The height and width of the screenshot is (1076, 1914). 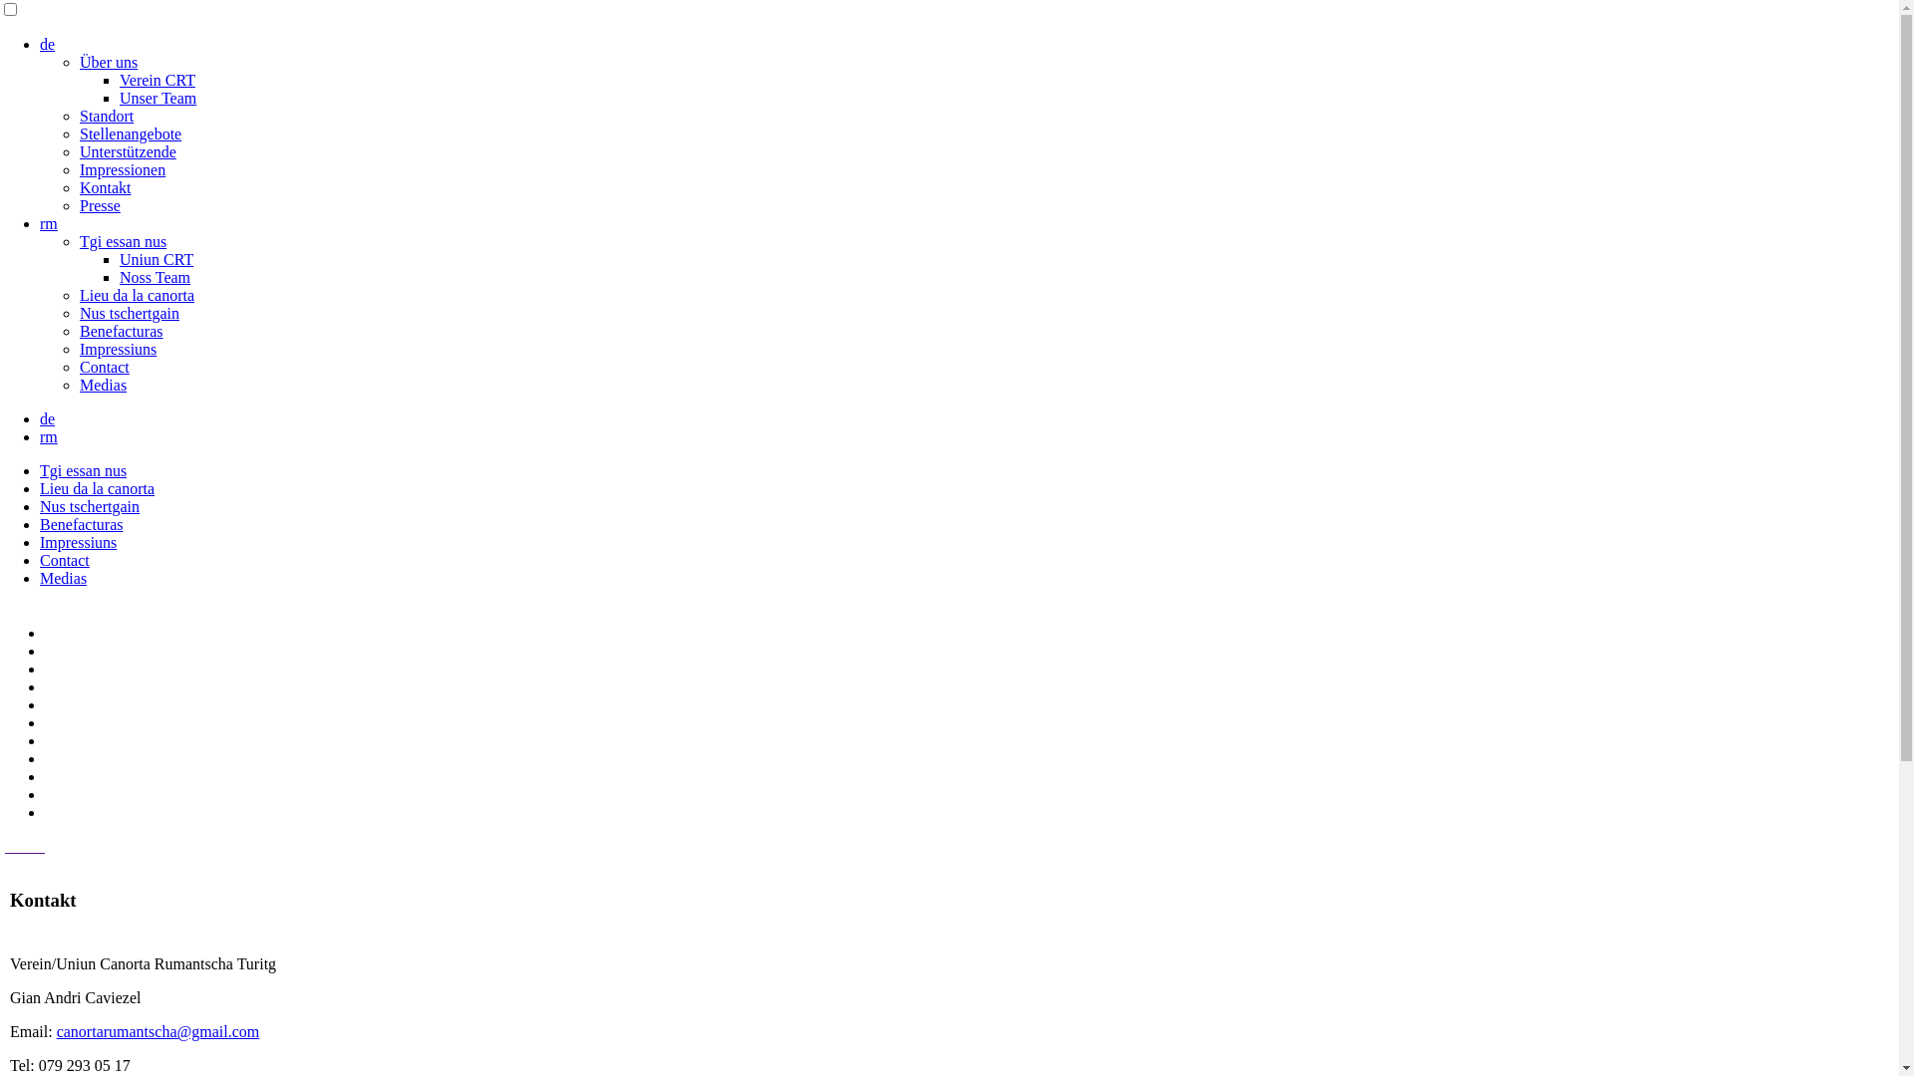 I want to click on Standort, so click(x=107, y=116).